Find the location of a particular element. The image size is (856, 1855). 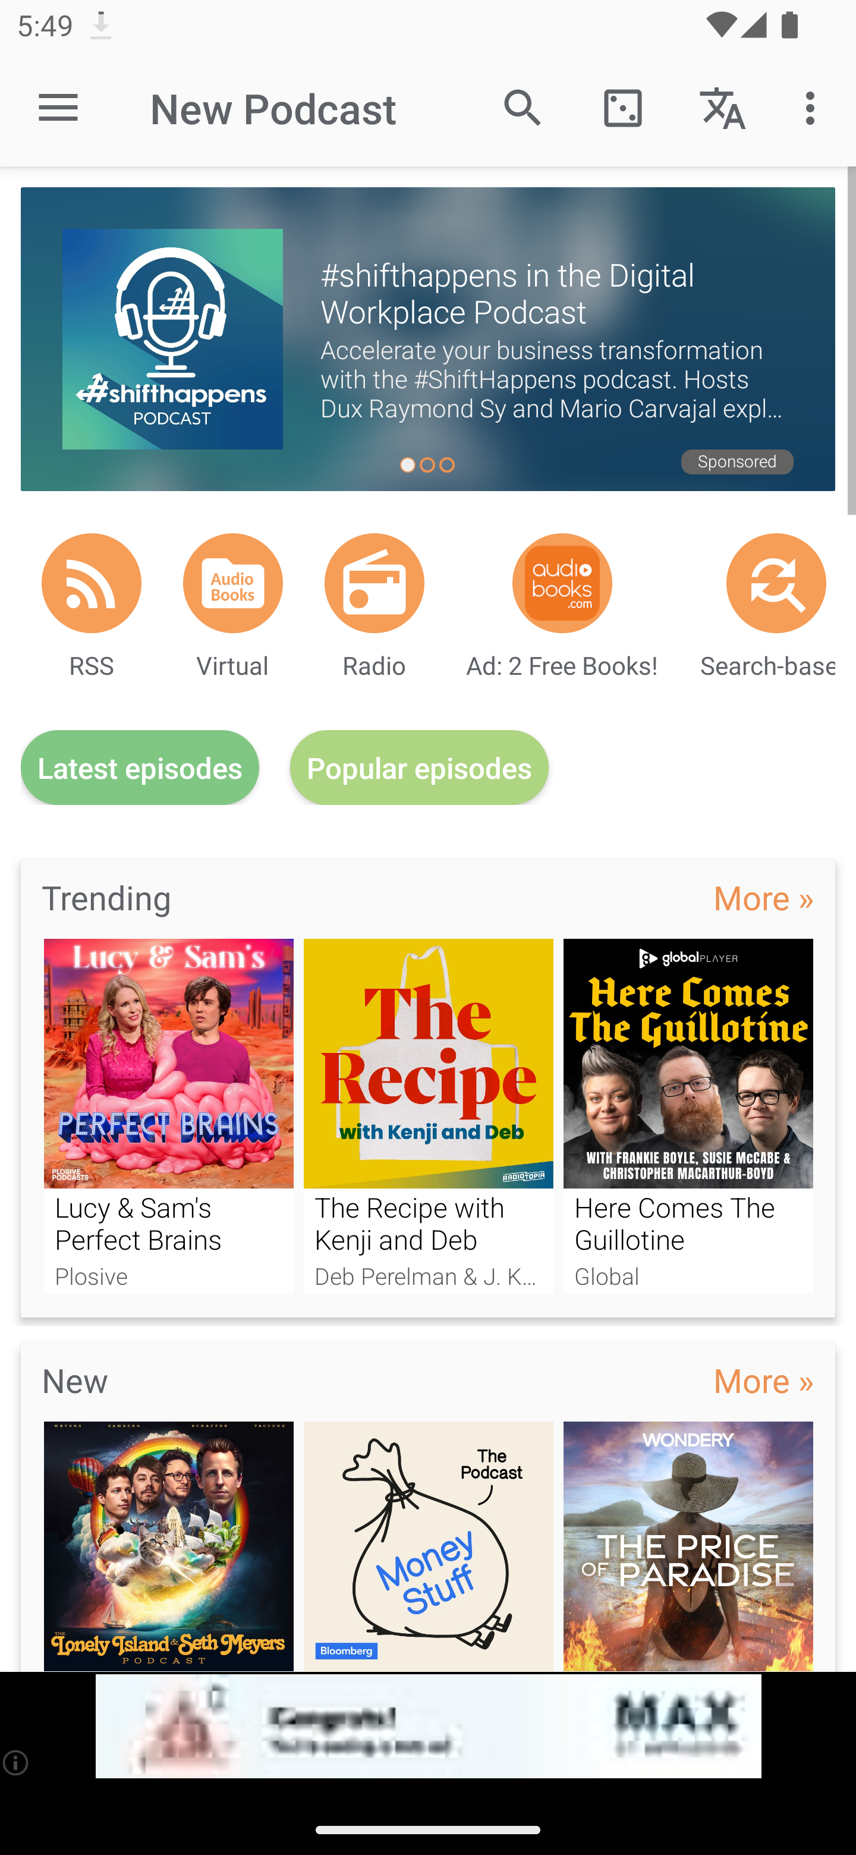

RSS is located at coordinates (92, 583).